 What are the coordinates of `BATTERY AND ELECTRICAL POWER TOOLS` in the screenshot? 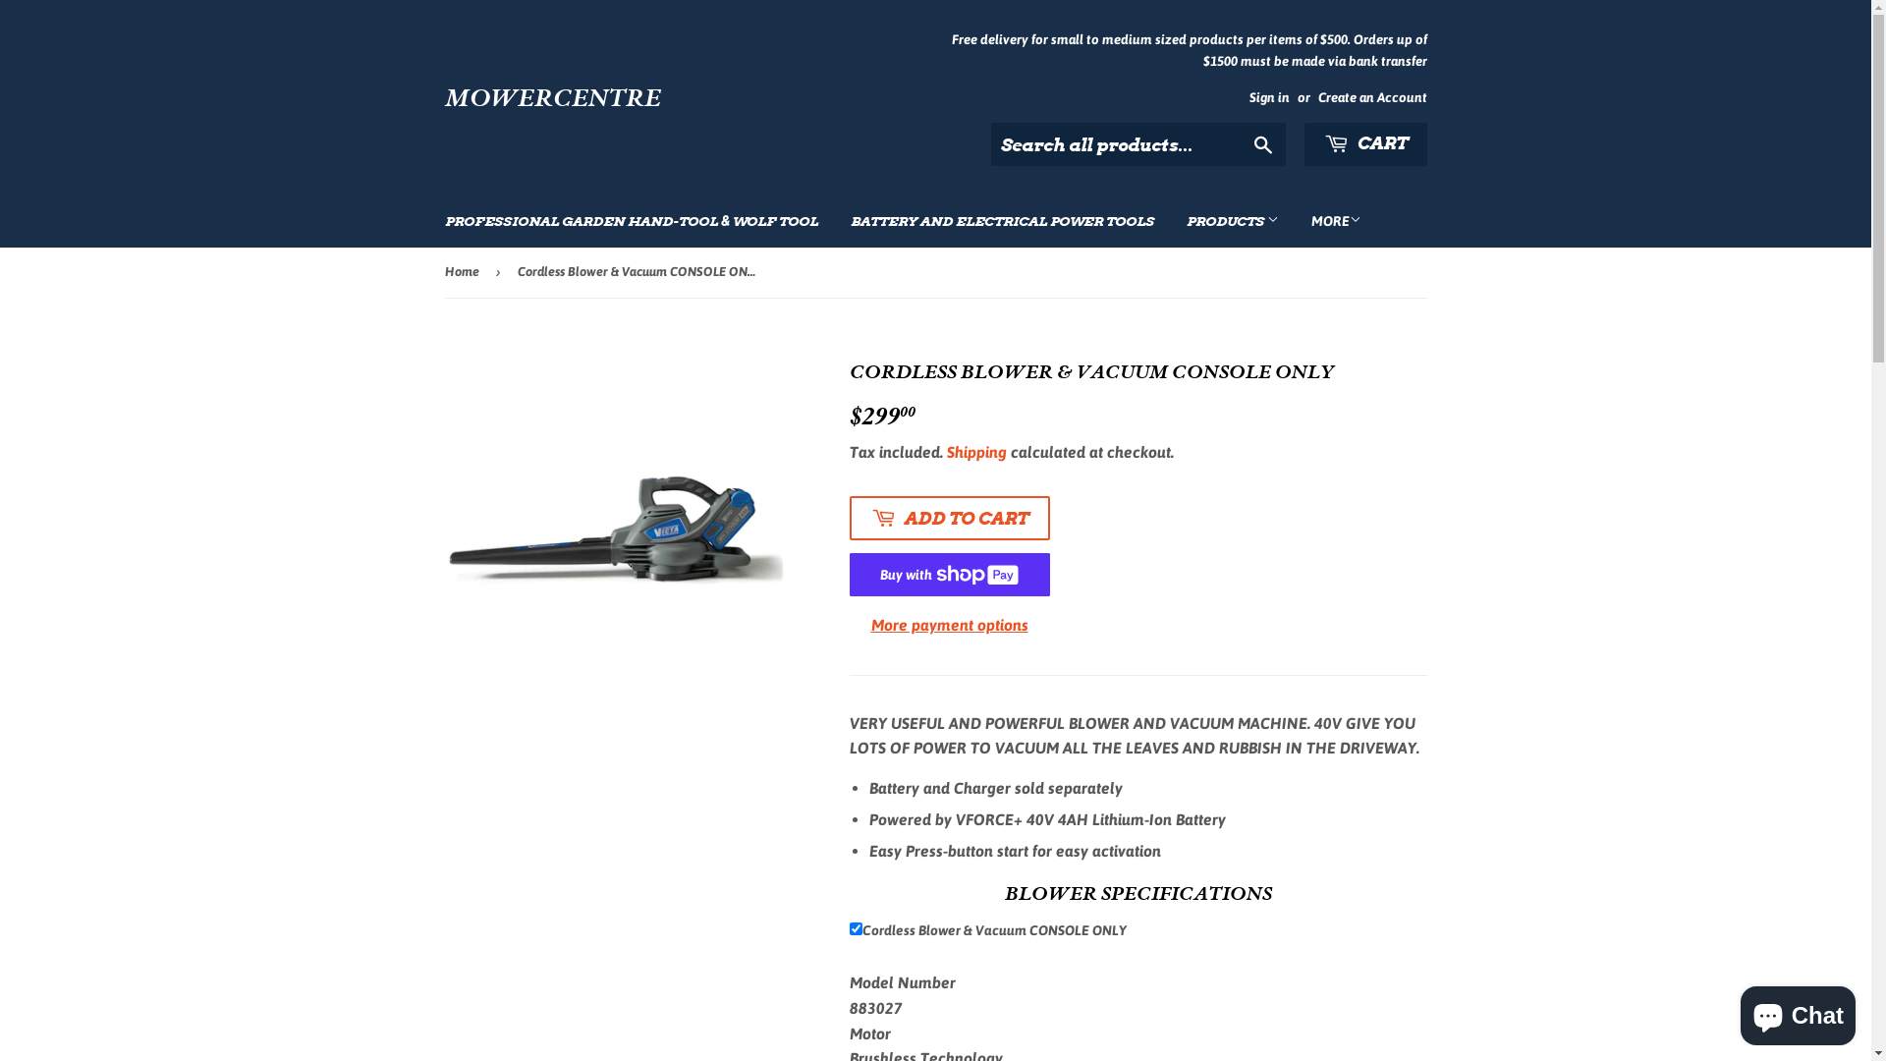 It's located at (1002, 221).